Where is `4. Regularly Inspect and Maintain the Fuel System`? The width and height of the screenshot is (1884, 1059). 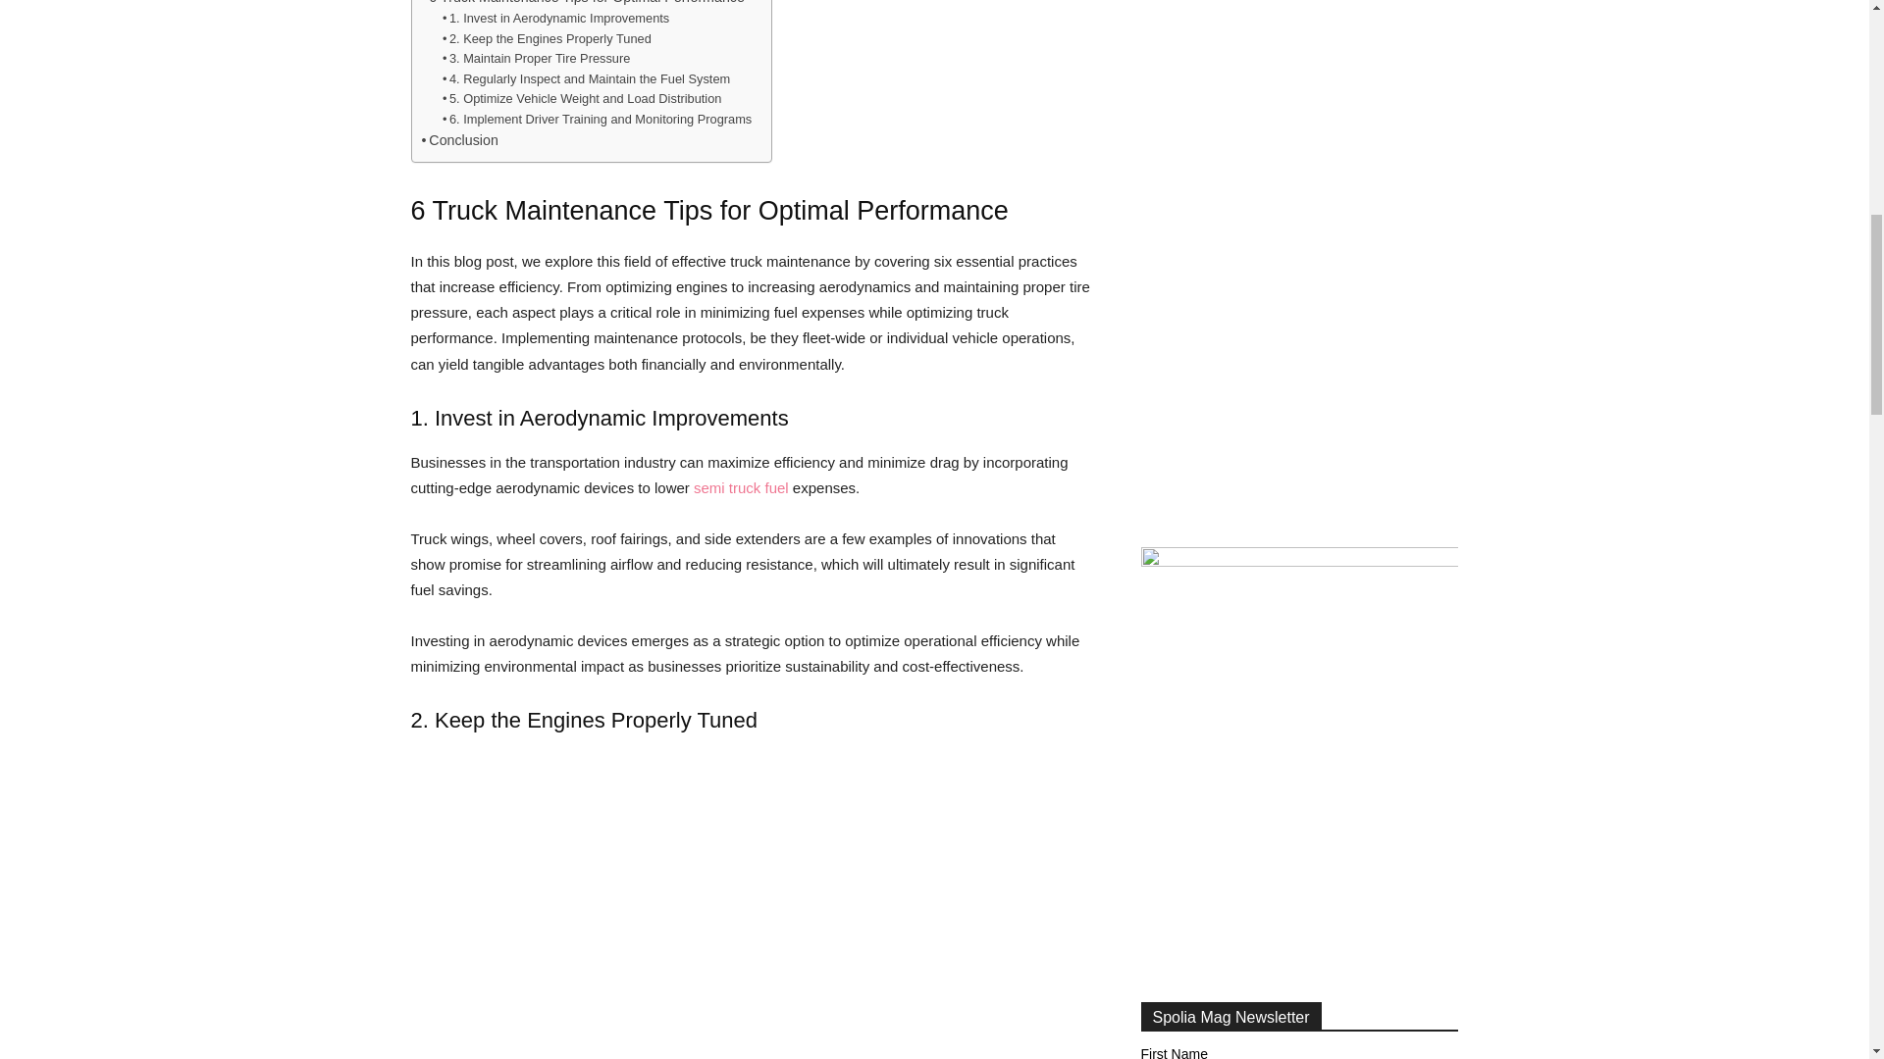 4. Regularly Inspect and Maintain the Fuel System is located at coordinates (587, 79).